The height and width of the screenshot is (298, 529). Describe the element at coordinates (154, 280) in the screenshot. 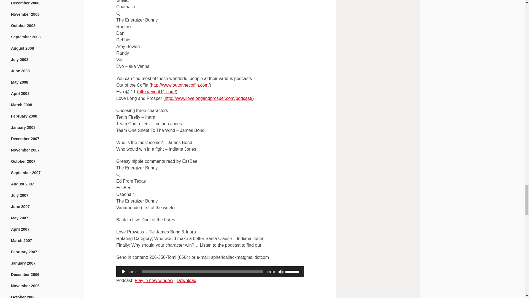

I see `Play in new window` at that location.